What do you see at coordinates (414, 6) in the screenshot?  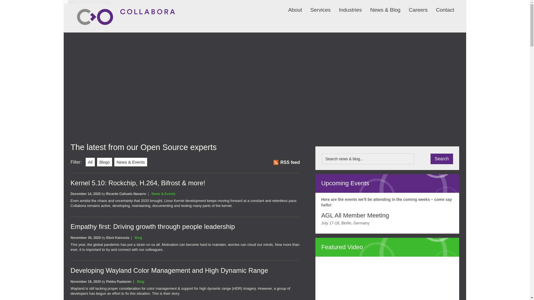 I see `Careers` at bounding box center [414, 6].